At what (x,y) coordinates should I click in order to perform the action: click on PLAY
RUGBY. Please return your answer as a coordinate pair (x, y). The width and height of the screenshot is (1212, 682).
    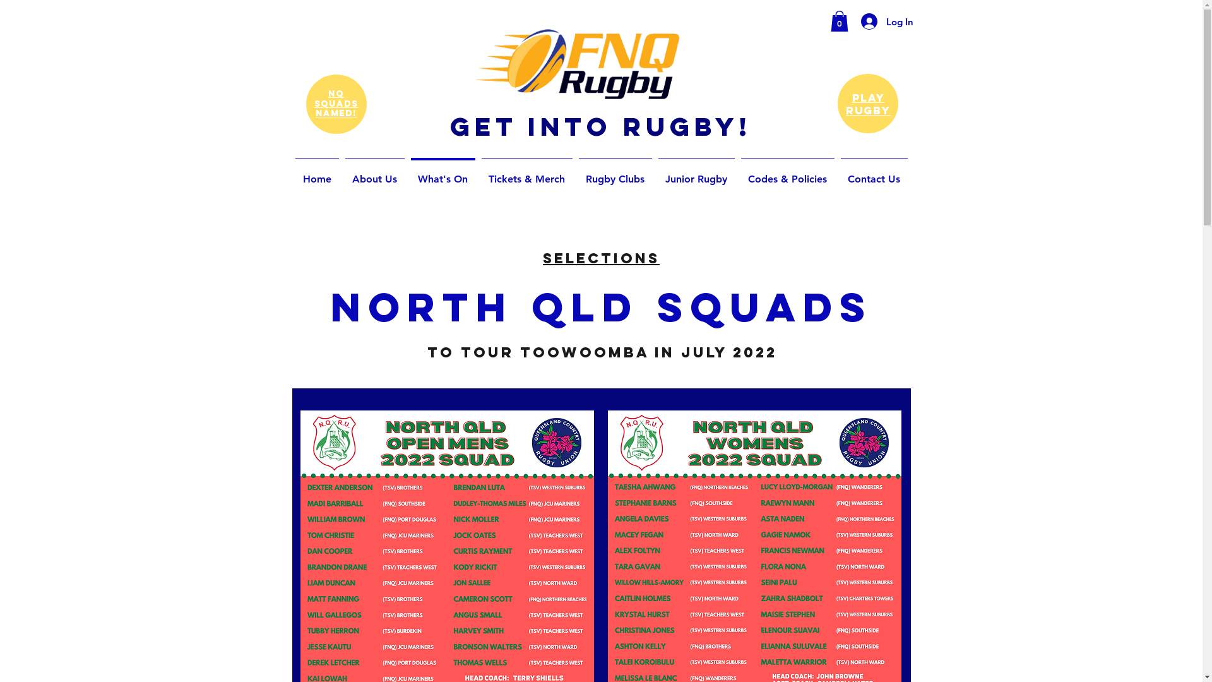
    Looking at the image, I should click on (869, 104).